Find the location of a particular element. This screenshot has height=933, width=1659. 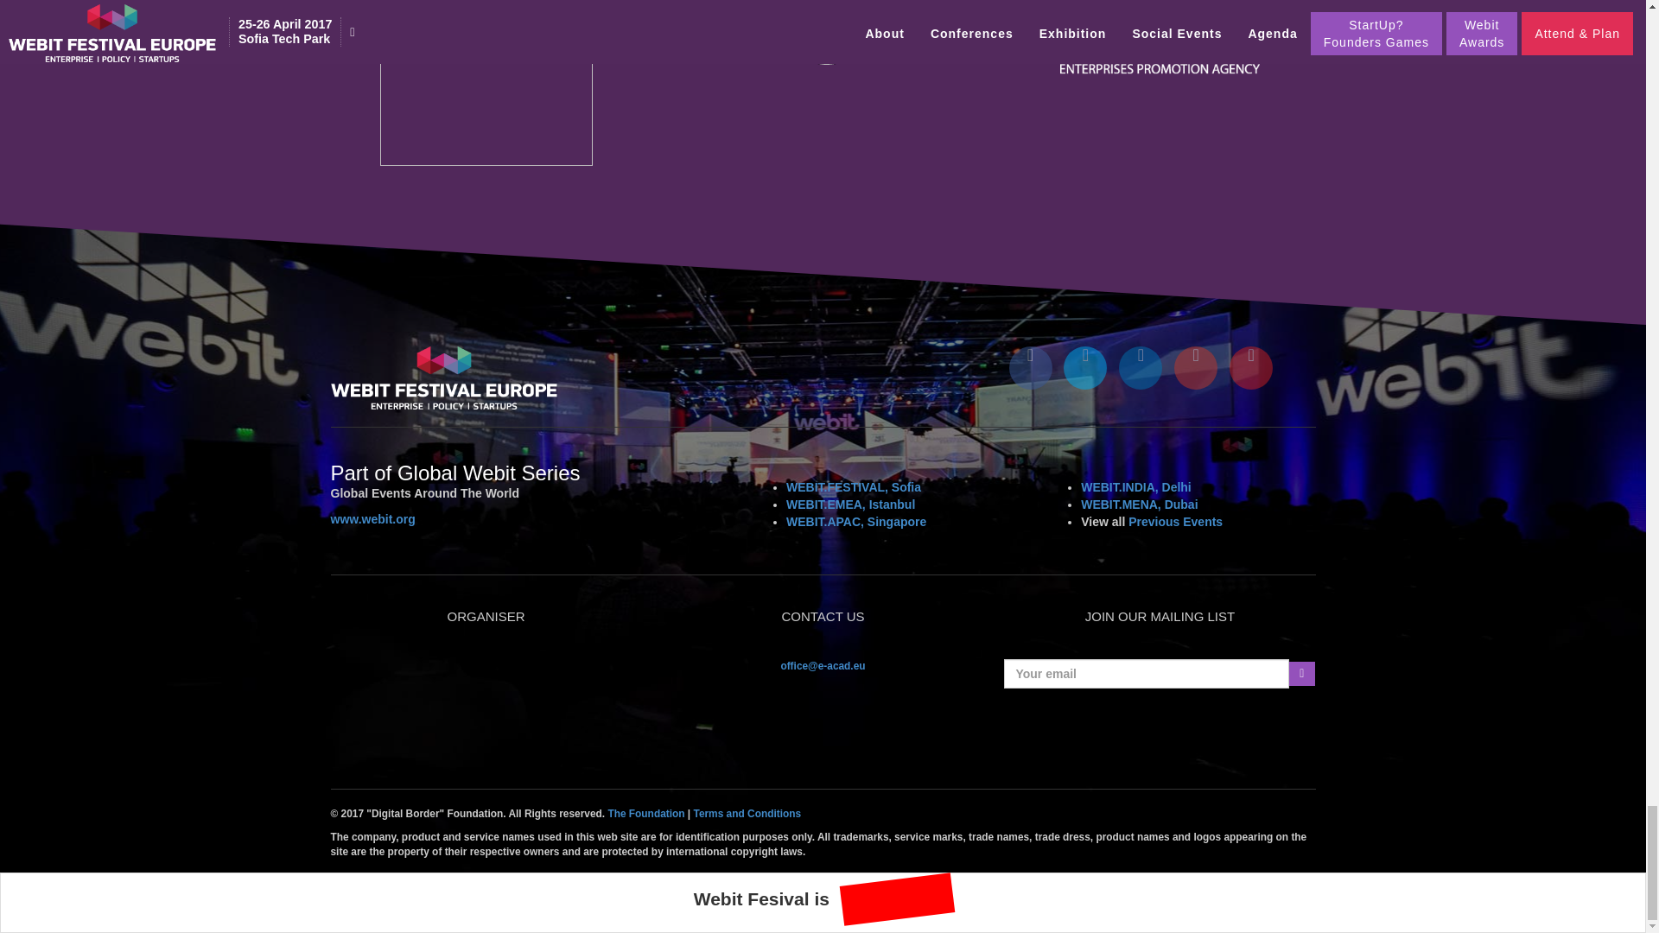

LinkedIn is located at coordinates (1196, 368).